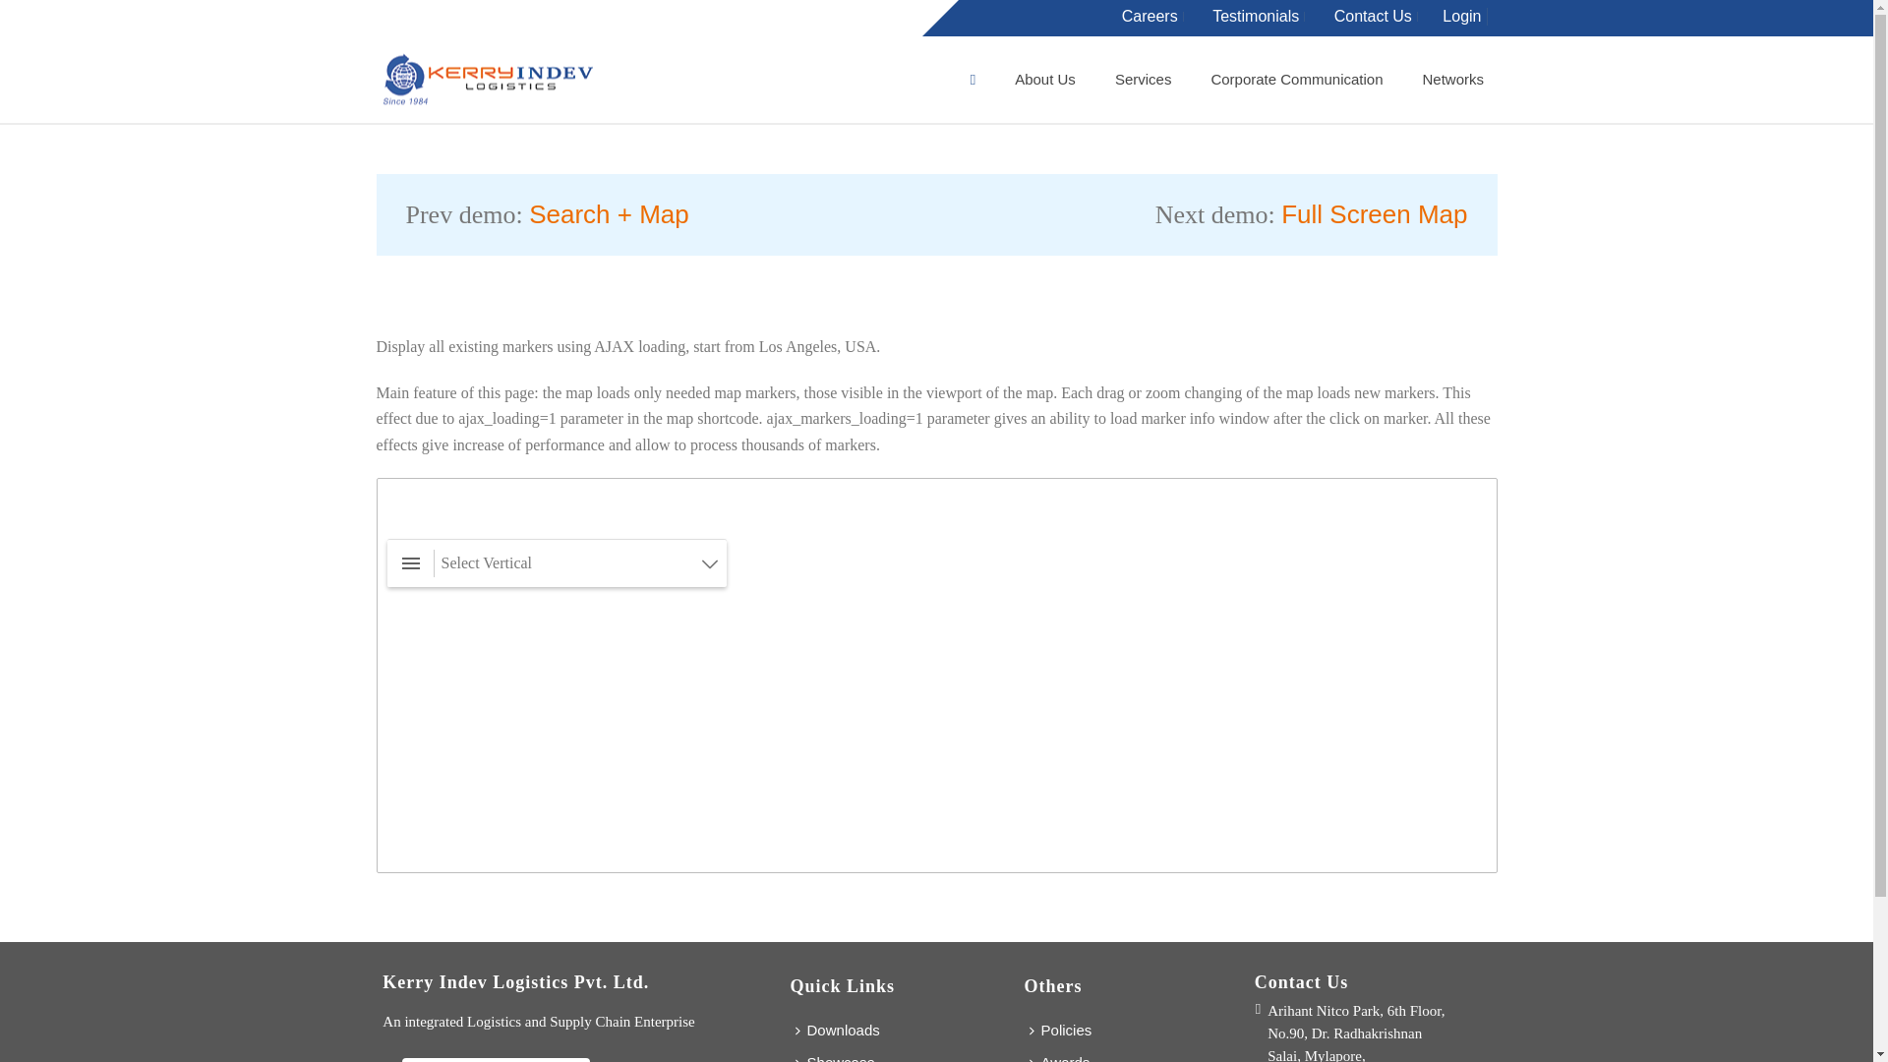  I want to click on Corporate Communication, so click(1296, 79).